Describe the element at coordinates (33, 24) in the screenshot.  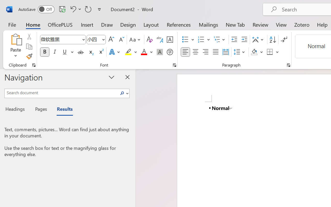
I see `Home` at that location.